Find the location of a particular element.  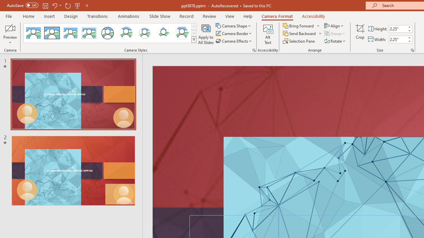

Camera Border Green, Accent 1 is located at coordinates (218, 34).